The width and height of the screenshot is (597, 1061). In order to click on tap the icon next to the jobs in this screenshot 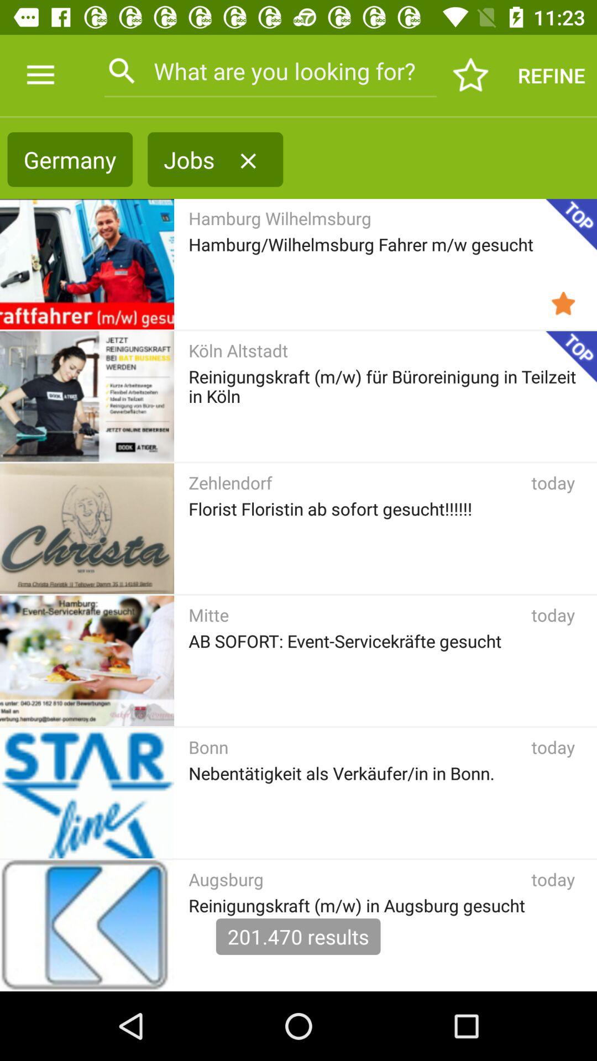, I will do `click(248, 161)`.